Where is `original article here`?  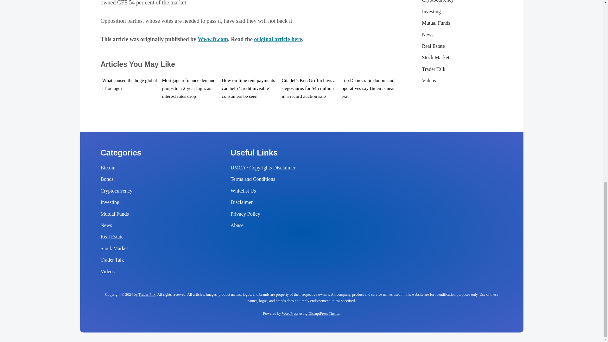 original article here is located at coordinates (278, 39).